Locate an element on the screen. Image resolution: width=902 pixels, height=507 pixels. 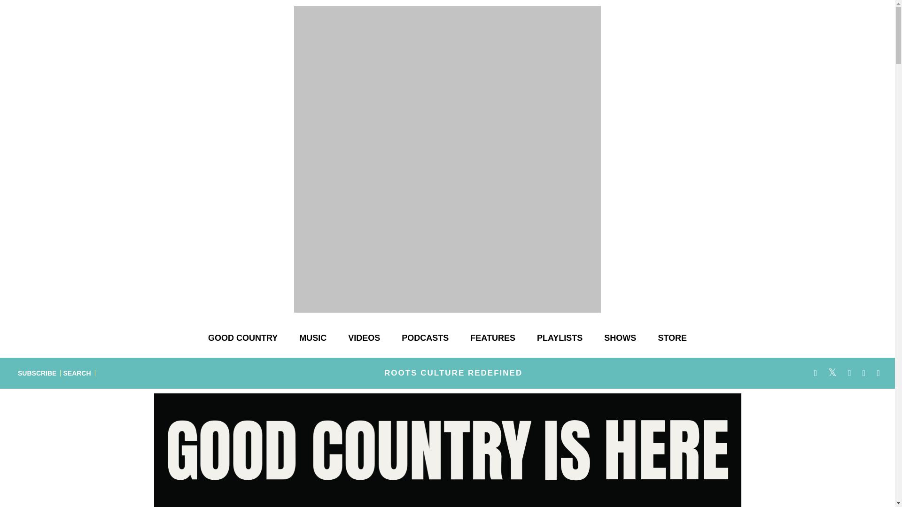
PLAYLISTS is located at coordinates (560, 338).